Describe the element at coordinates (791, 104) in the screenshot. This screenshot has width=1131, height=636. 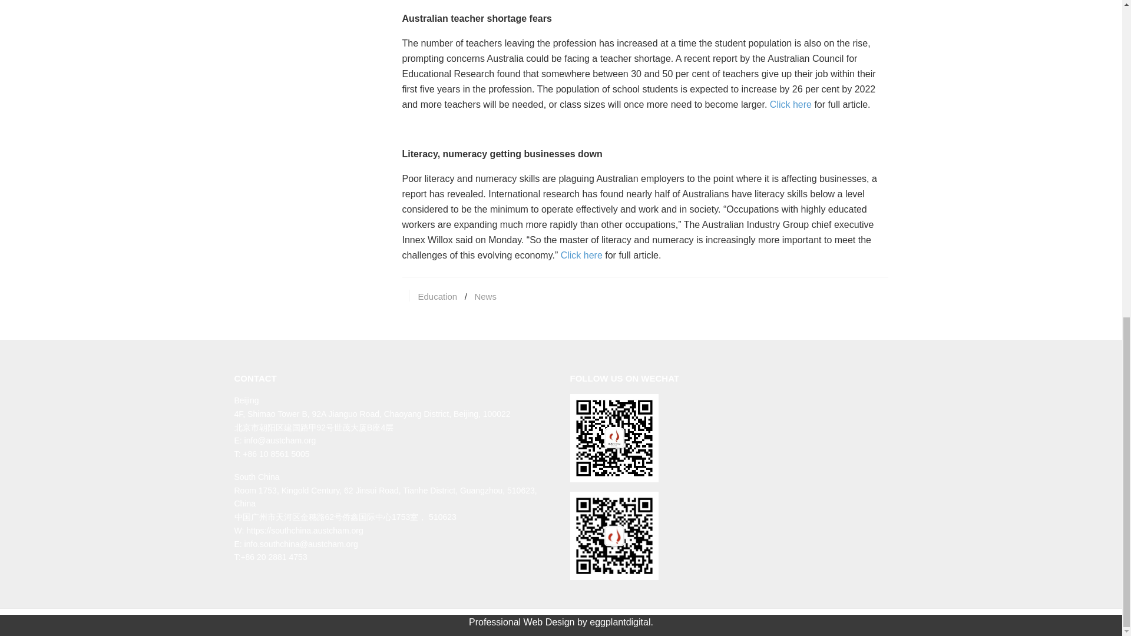
I see `Click here` at that location.